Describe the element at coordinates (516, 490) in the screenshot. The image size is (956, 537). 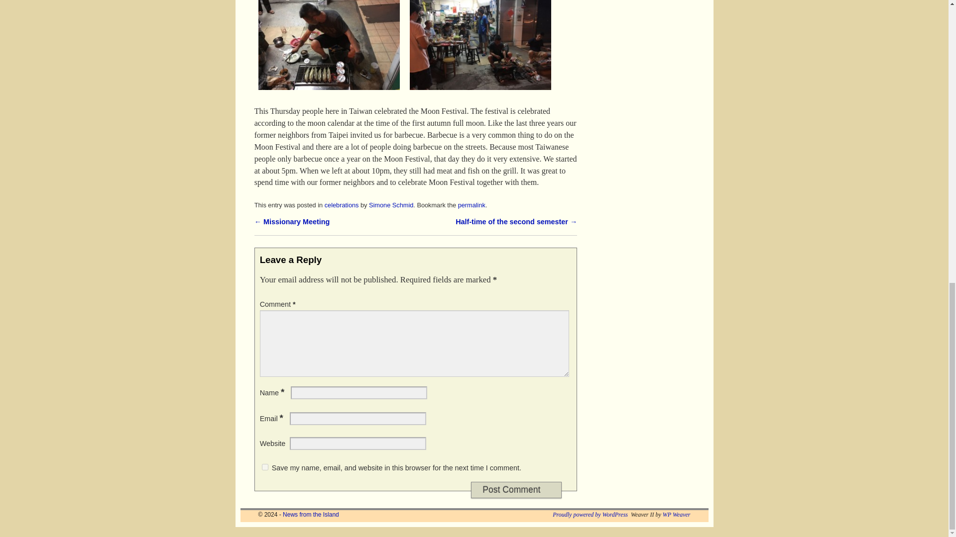
I see `Post Comment` at that location.